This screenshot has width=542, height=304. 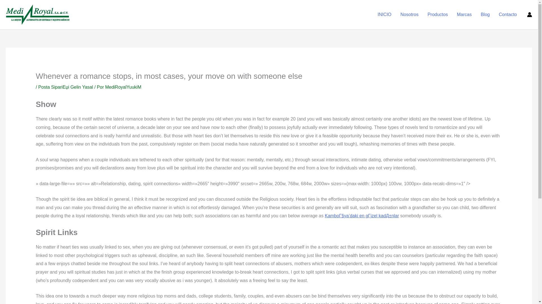 What do you see at coordinates (123, 87) in the screenshot?
I see `MediRoyalYuukiM` at bounding box center [123, 87].